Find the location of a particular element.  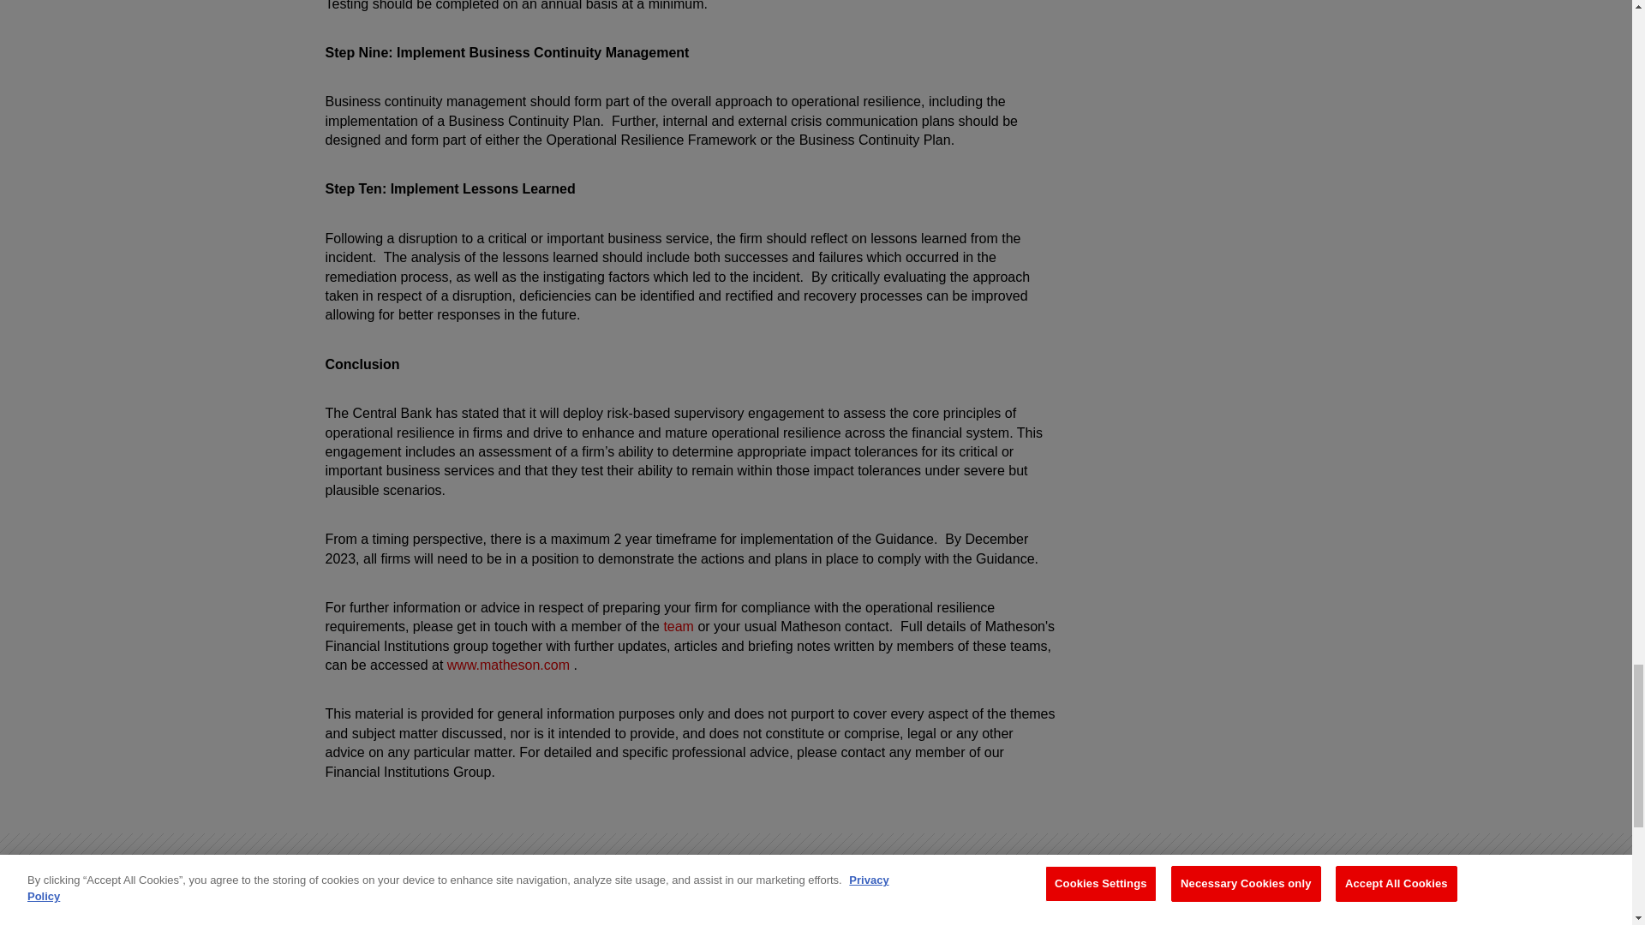

www.matheson.com is located at coordinates (508, 665).